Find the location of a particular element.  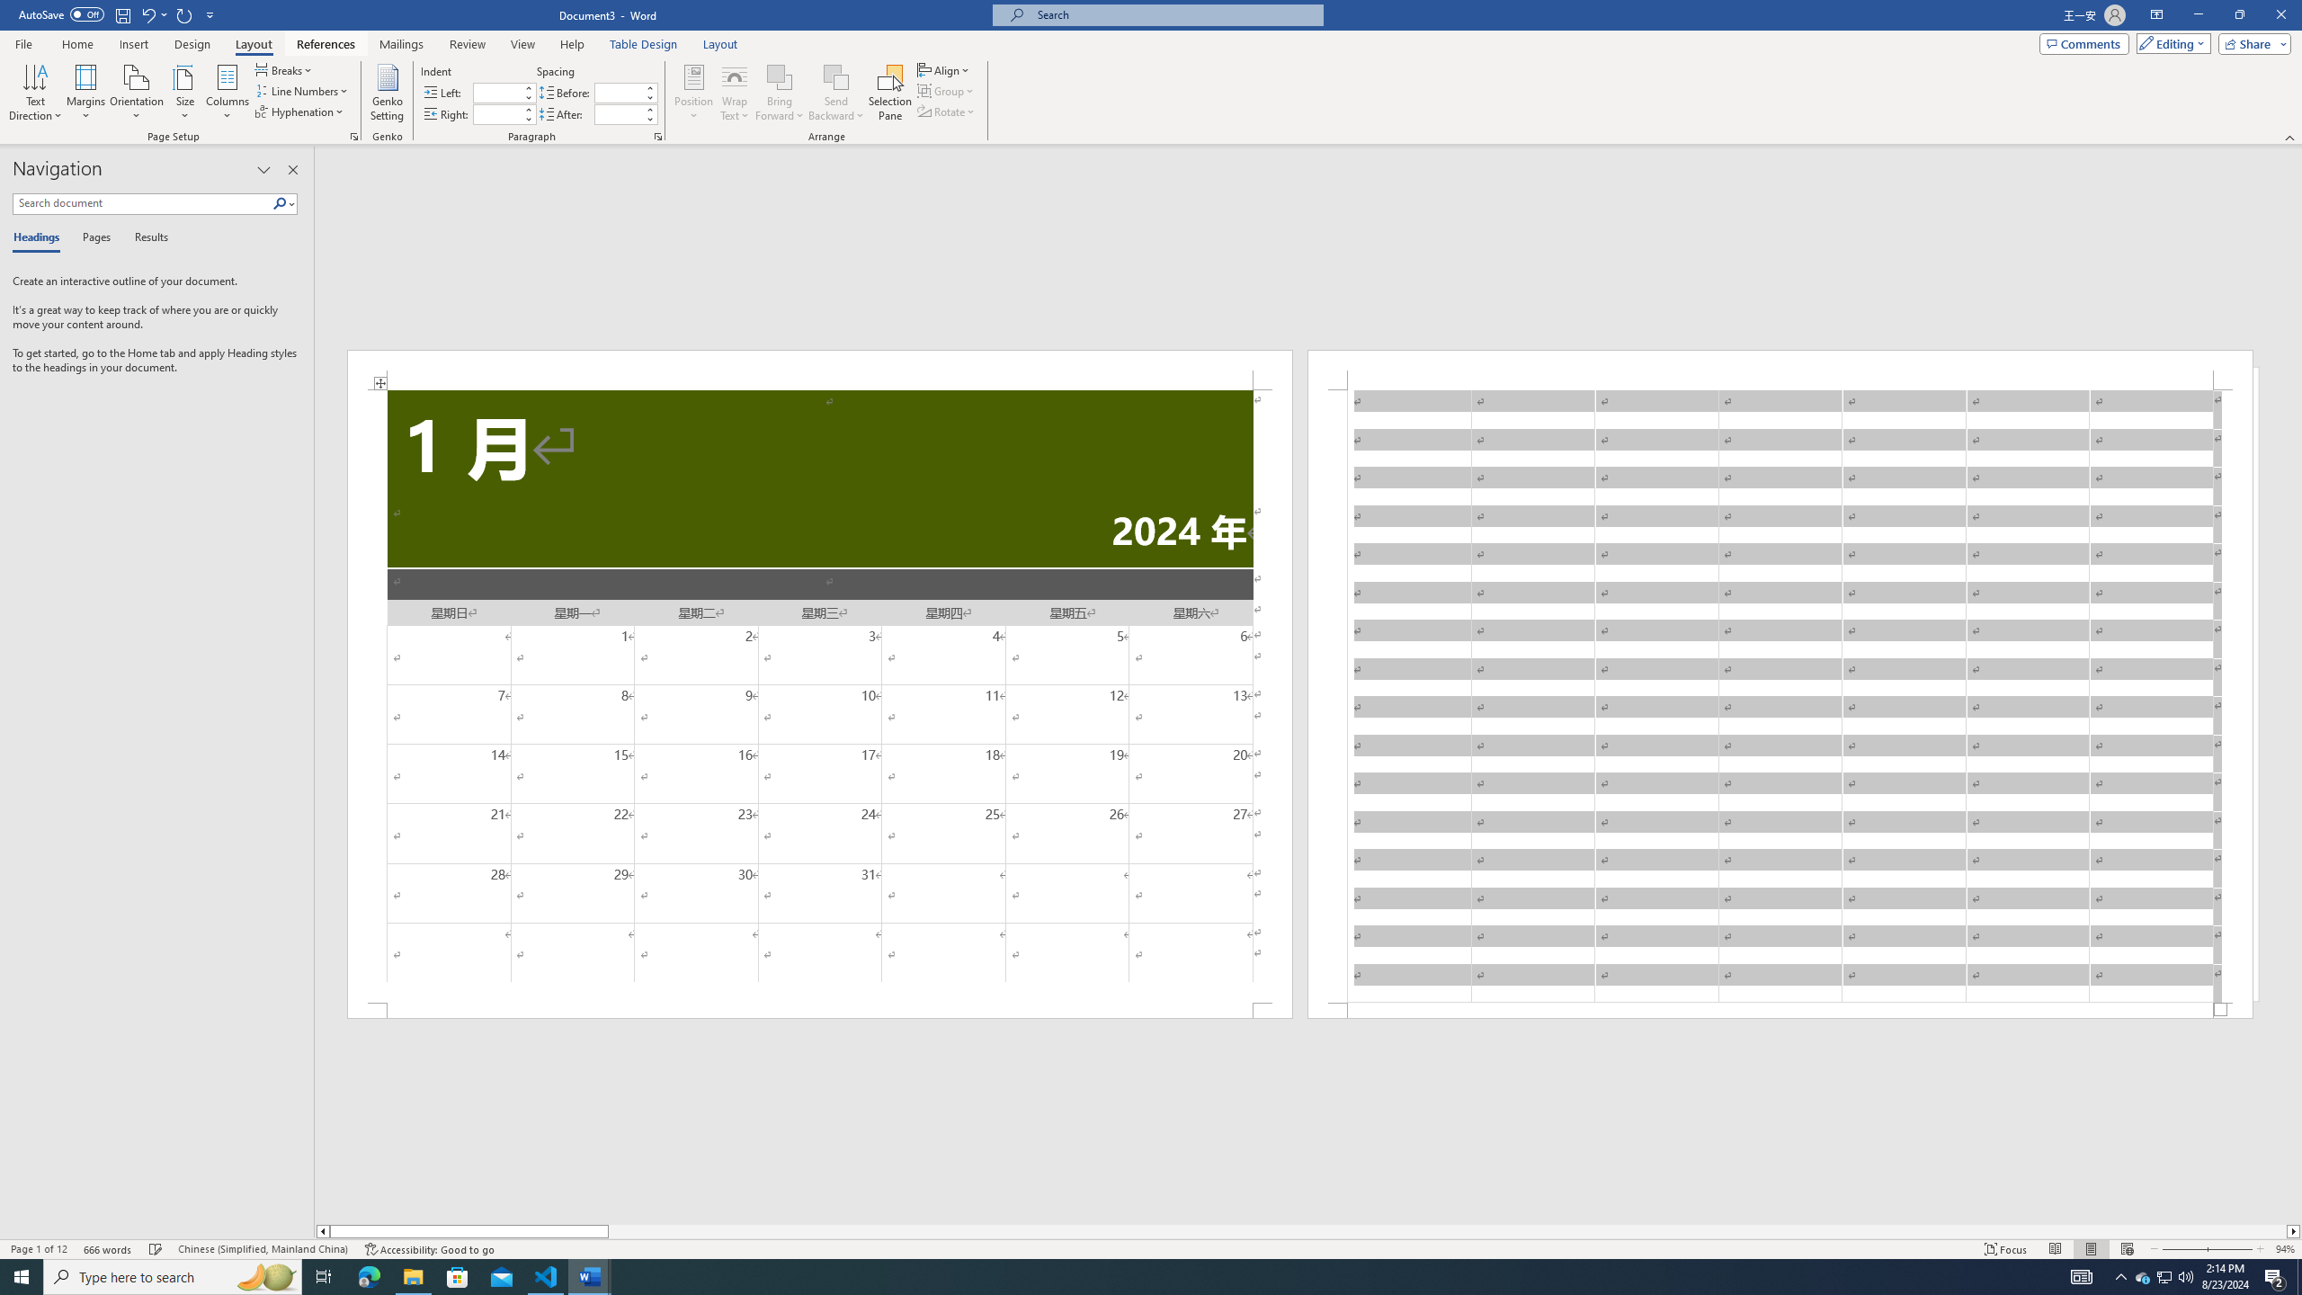

Close pane is located at coordinates (293, 170).